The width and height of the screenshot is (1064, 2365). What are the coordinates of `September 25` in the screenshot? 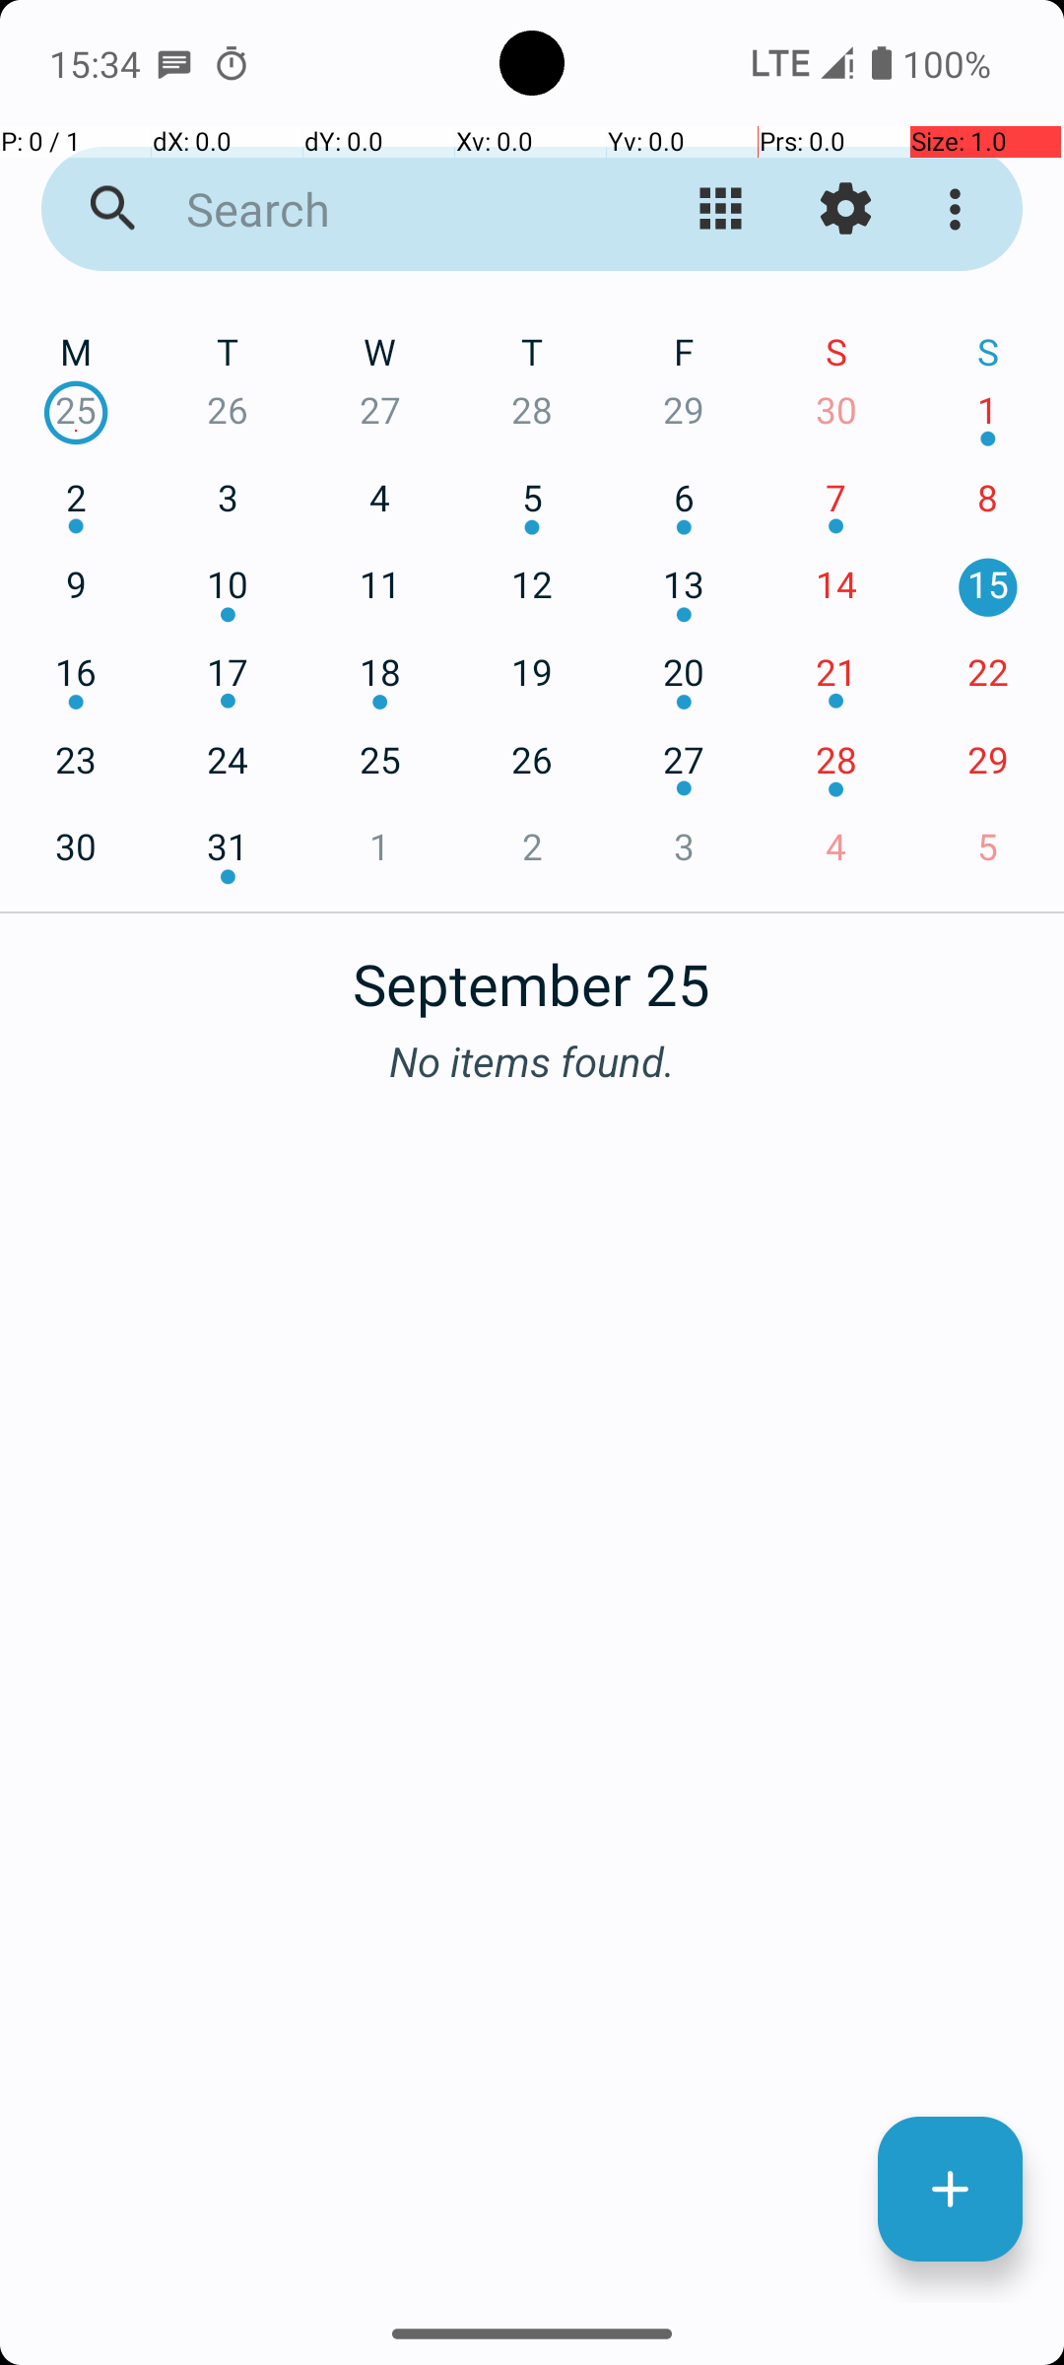 It's located at (532, 974).